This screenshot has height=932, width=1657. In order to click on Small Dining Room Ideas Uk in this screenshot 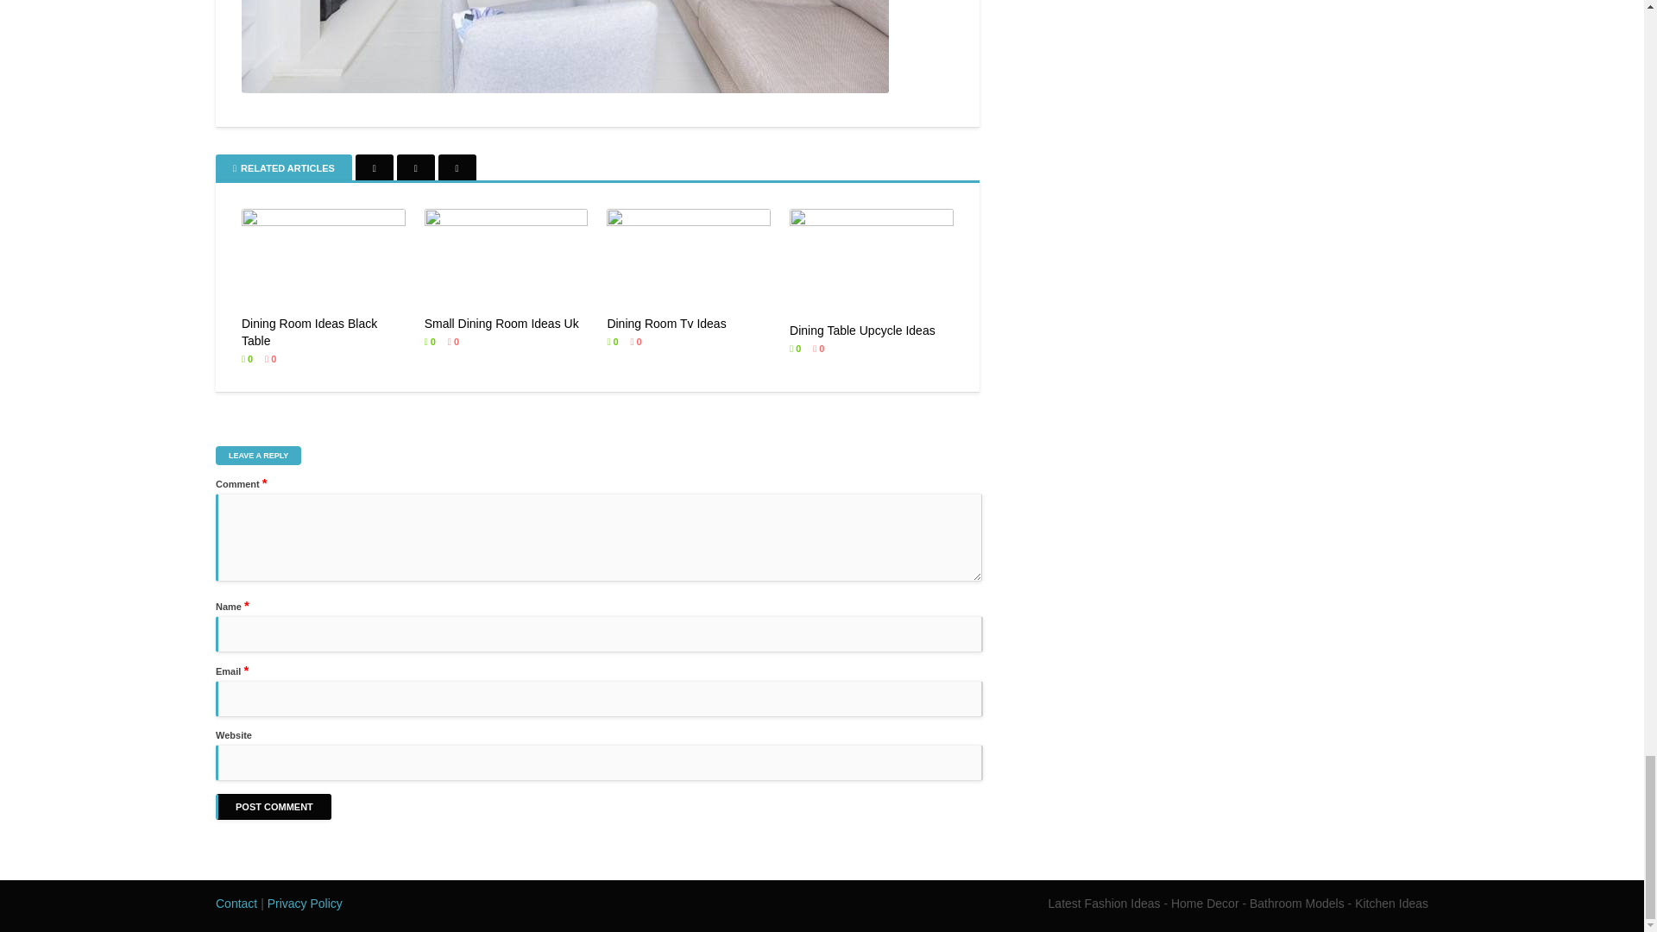, I will do `click(506, 374)`.